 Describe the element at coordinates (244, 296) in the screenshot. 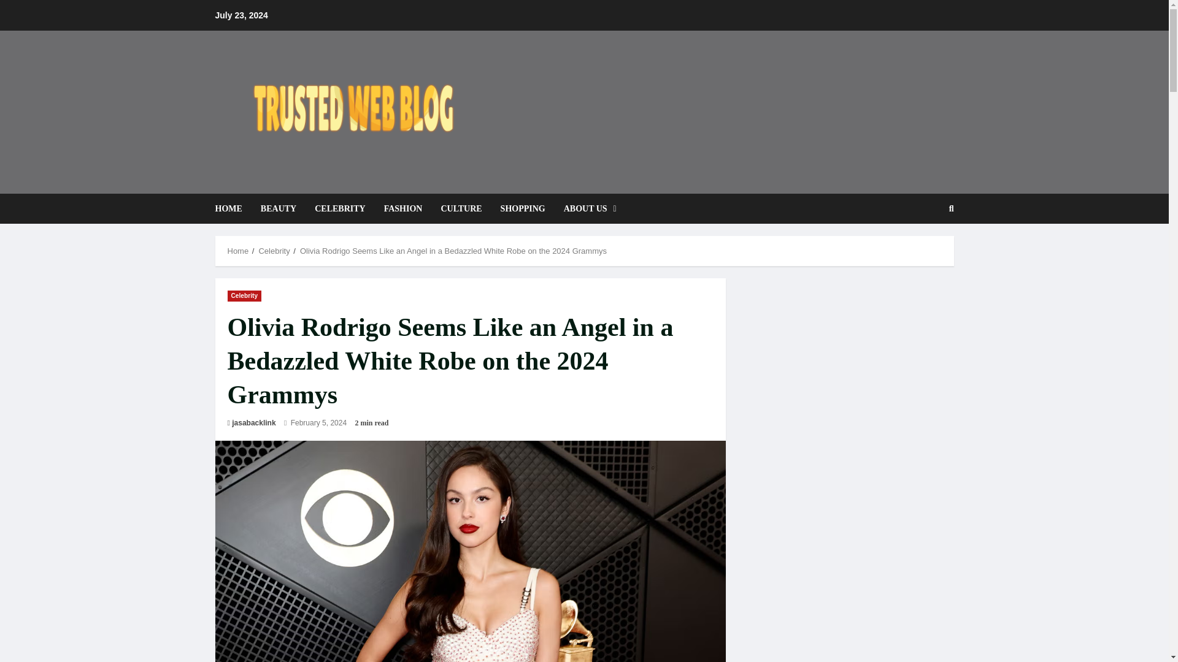

I see `Celebrity` at that location.